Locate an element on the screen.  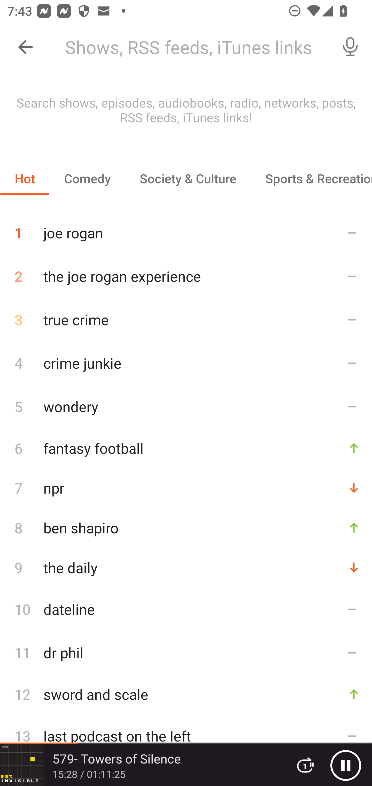
10 dateline is located at coordinates (186, 609).